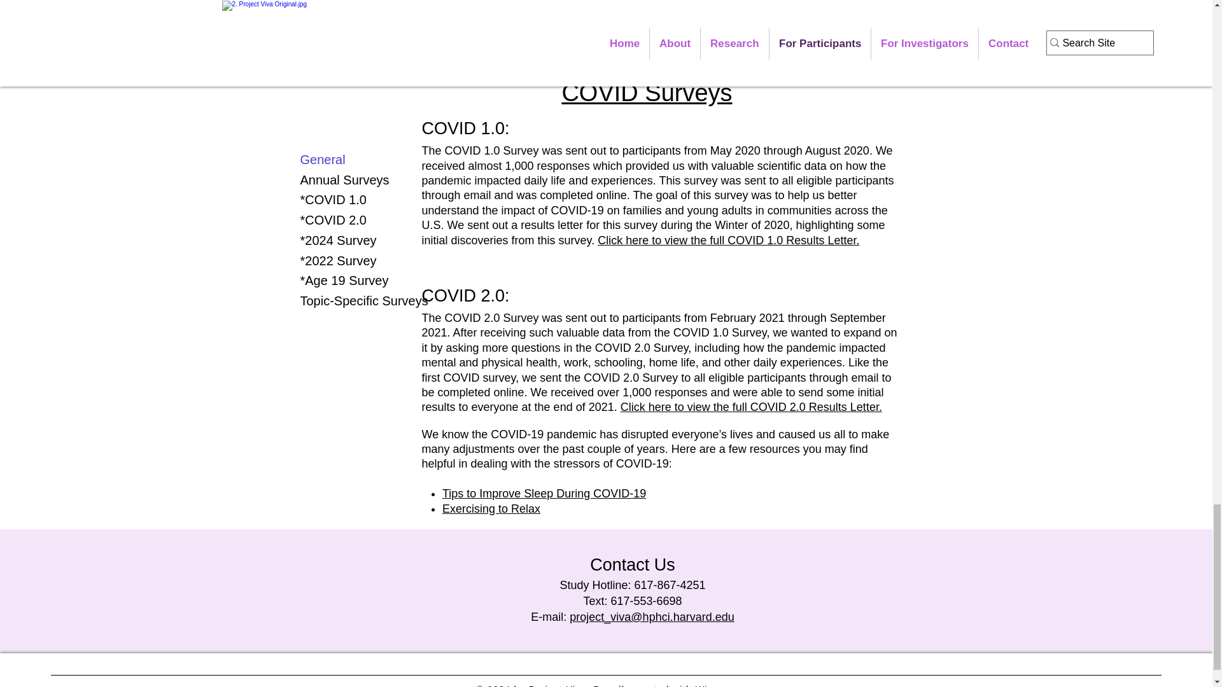 The height and width of the screenshot is (687, 1222). What do you see at coordinates (751, 407) in the screenshot?
I see `Click here to view the full COVID 2.0 Results Letter.` at bounding box center [751, 407].